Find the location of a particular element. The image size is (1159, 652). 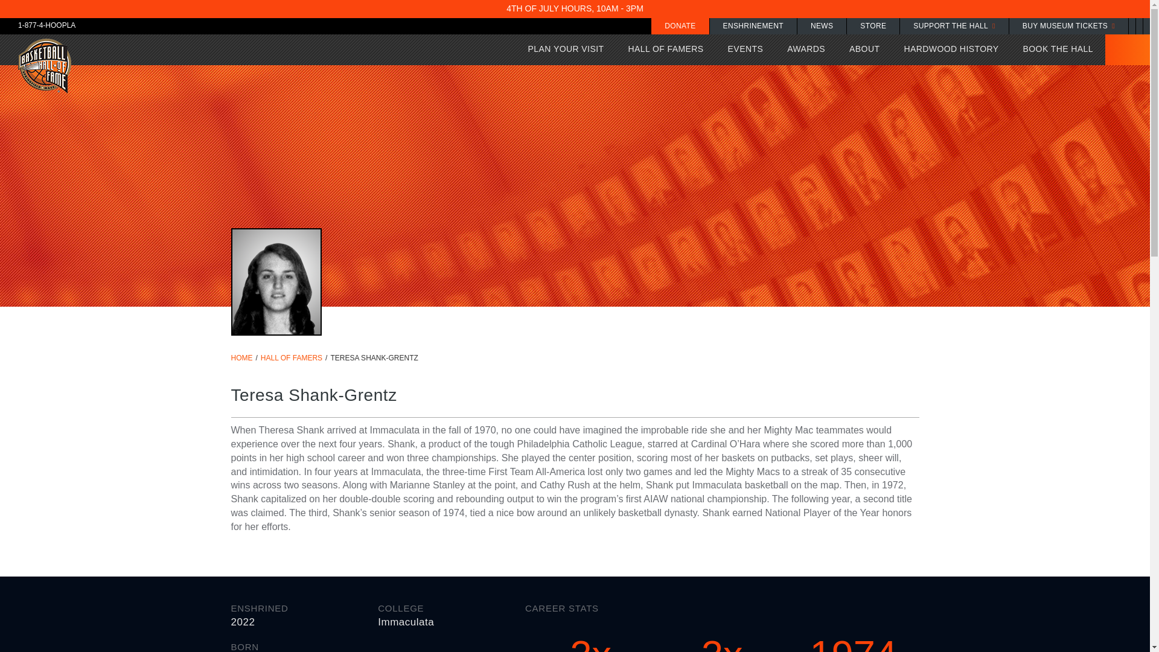

BUY MUSEUM TICKETS is located at coordinates (1068, 27).